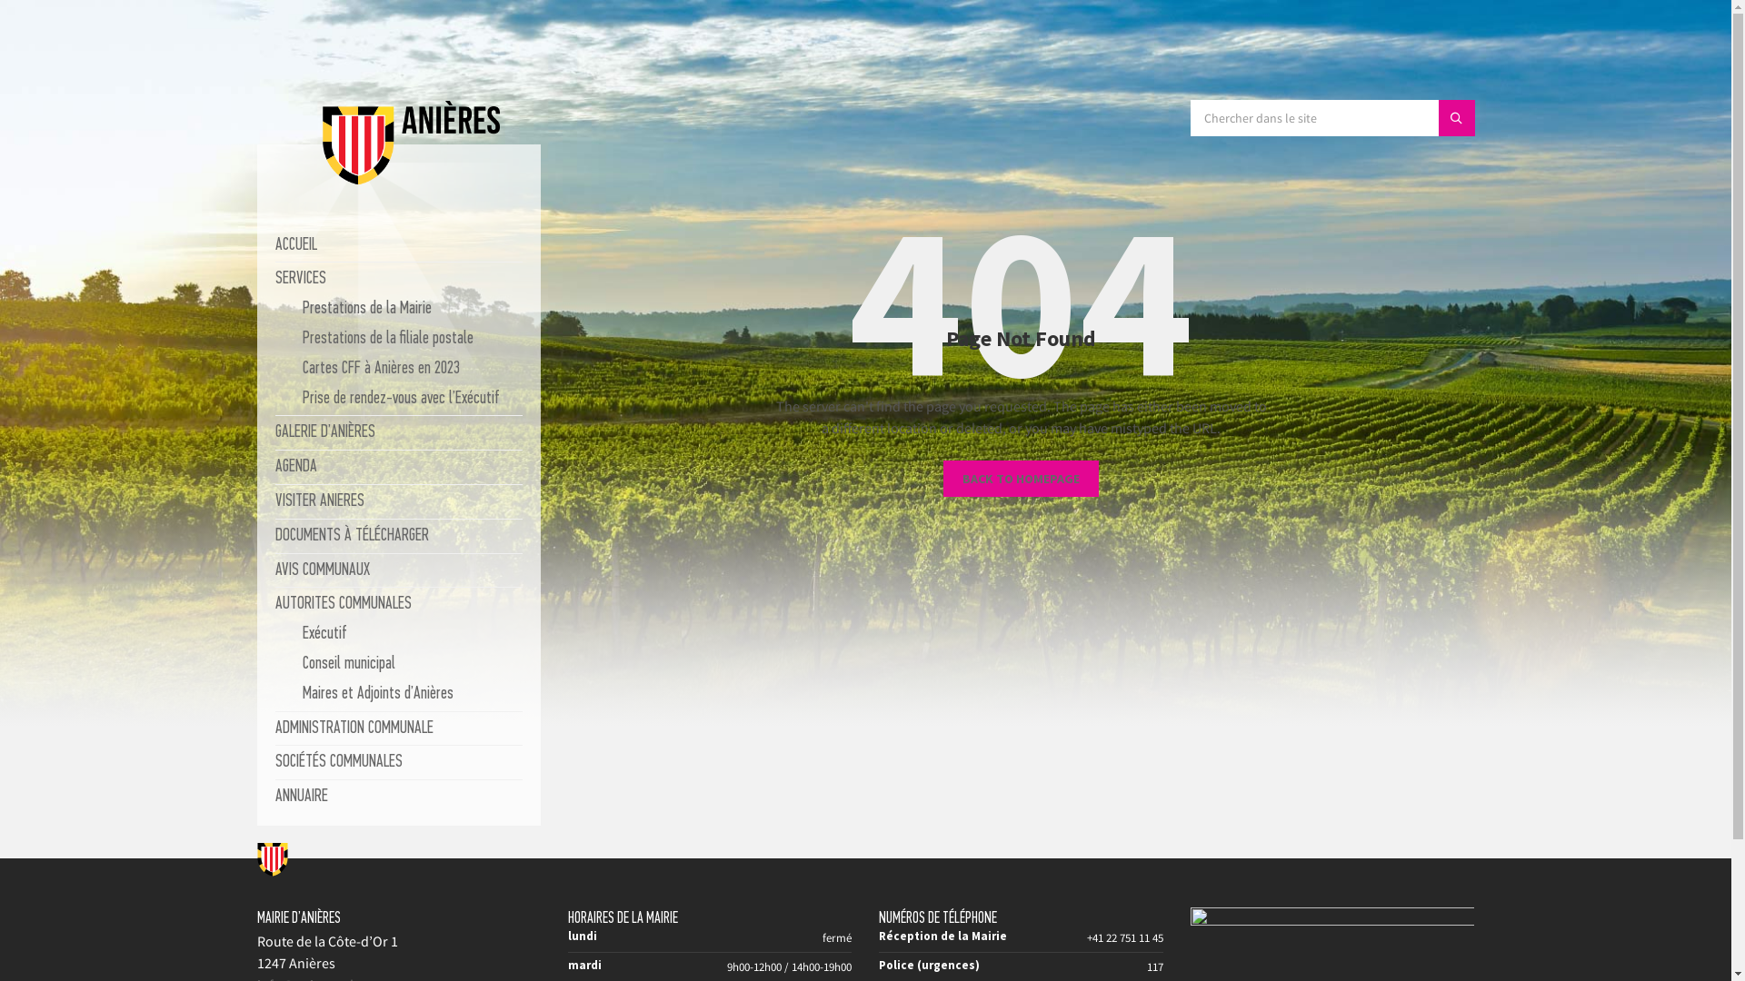  What do you see at coordinates (366, 309) in the screenshot?
I see `Prestations de la Mairie` at bounding box center [366, 309].